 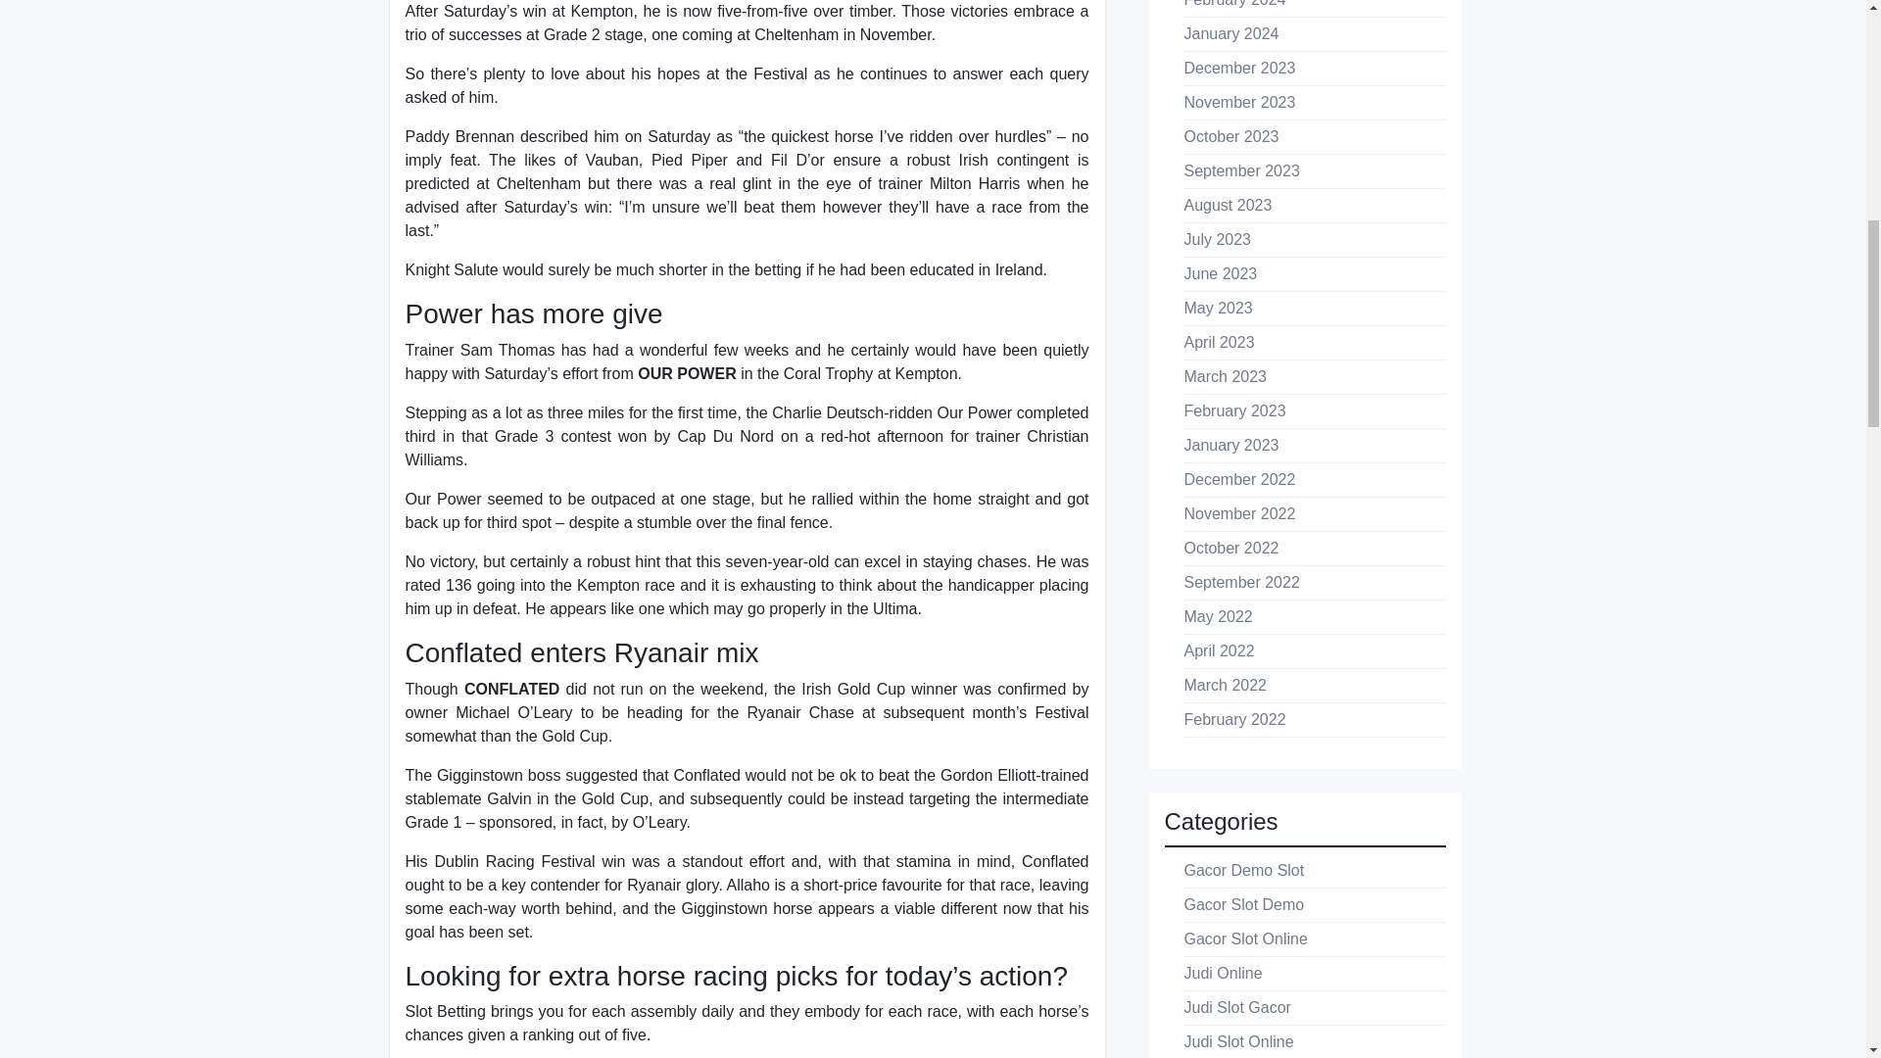 I want to click on November 2023, so click(x=1238, y=102).